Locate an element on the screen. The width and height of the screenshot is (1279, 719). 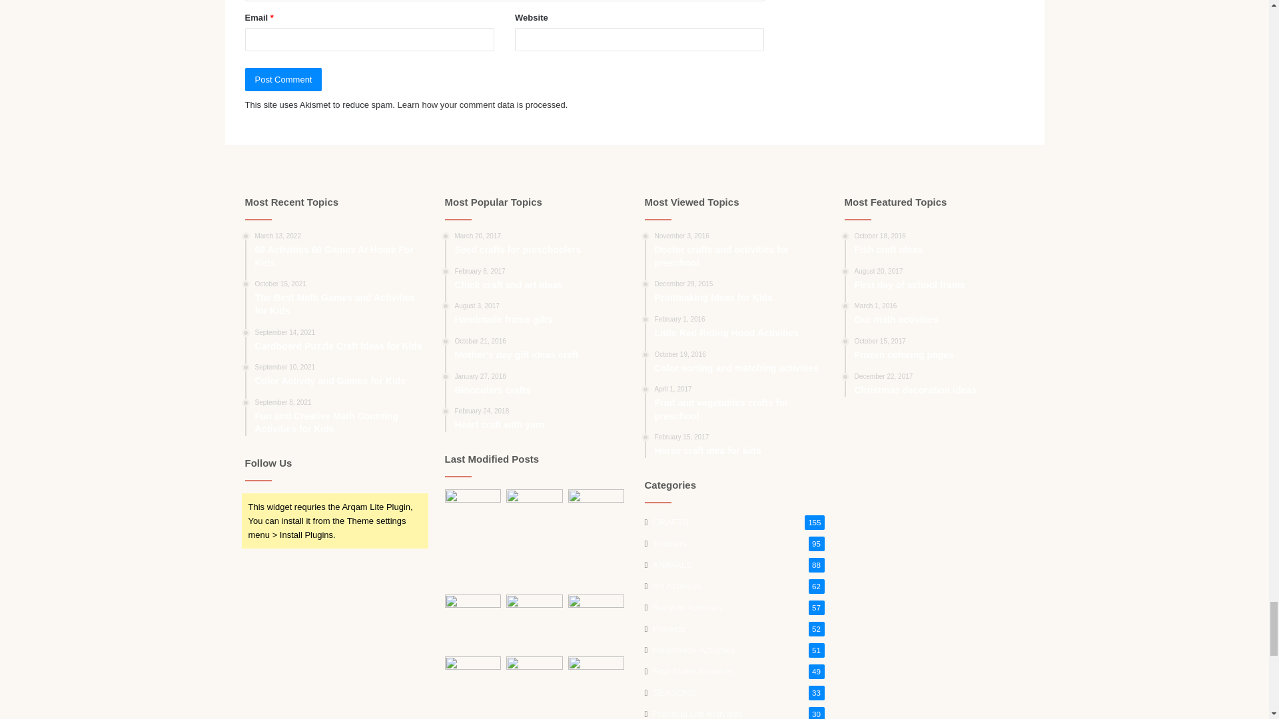
Post Comment is located at coordinates (284, 79).